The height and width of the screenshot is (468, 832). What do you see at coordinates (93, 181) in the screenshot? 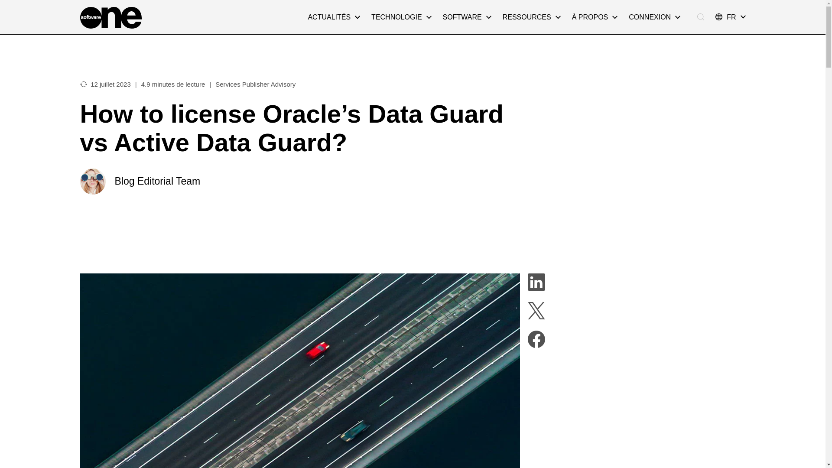
I see `SoftwareOne blog editorial team` at bounding box center [93, 181].